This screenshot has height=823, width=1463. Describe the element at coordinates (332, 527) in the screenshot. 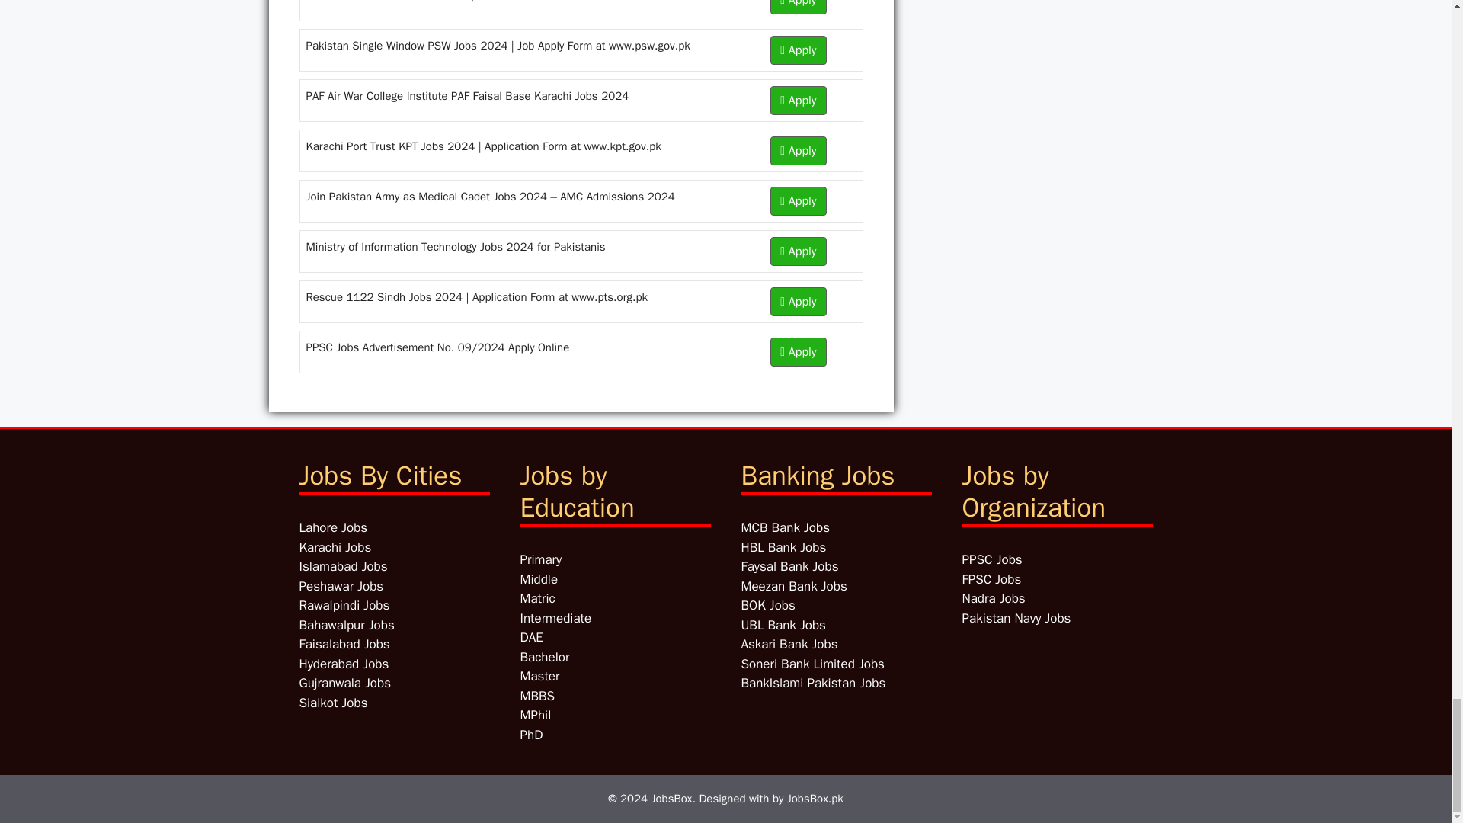

I see `Jobs in Lahore` at that location.